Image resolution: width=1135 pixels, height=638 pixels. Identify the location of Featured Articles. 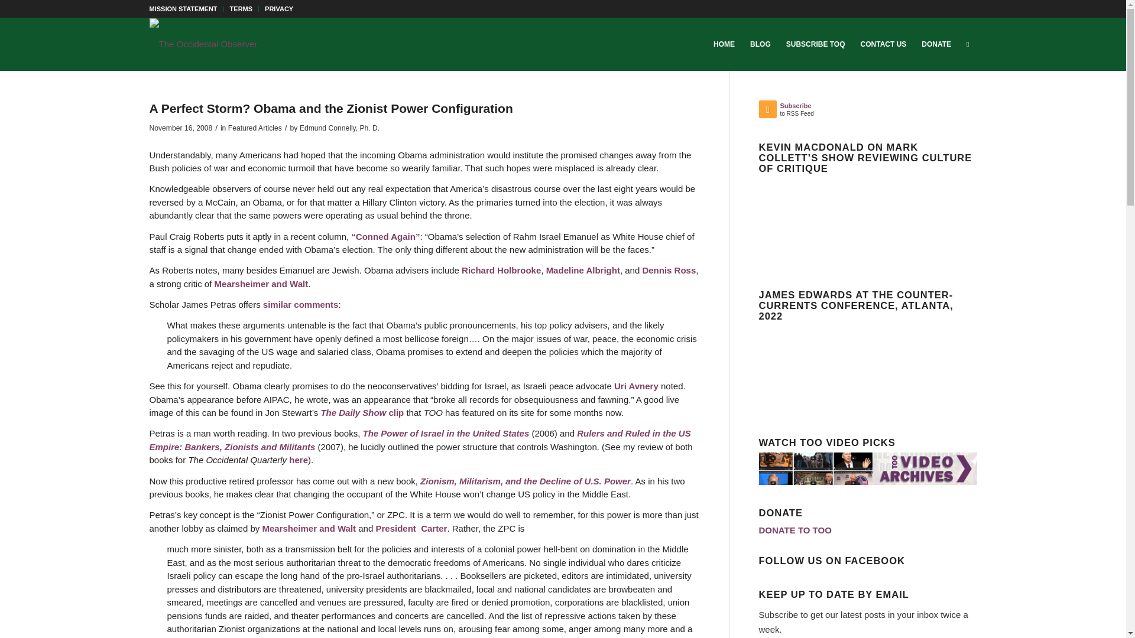
(254, 128).